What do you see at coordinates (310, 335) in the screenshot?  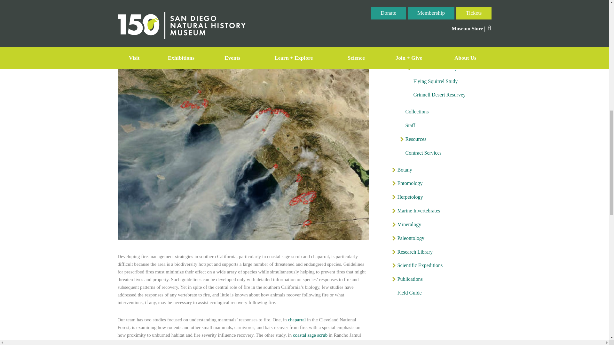 I see `Coastal Sage Scrub: Rodents` at bounding box center [310, 335].